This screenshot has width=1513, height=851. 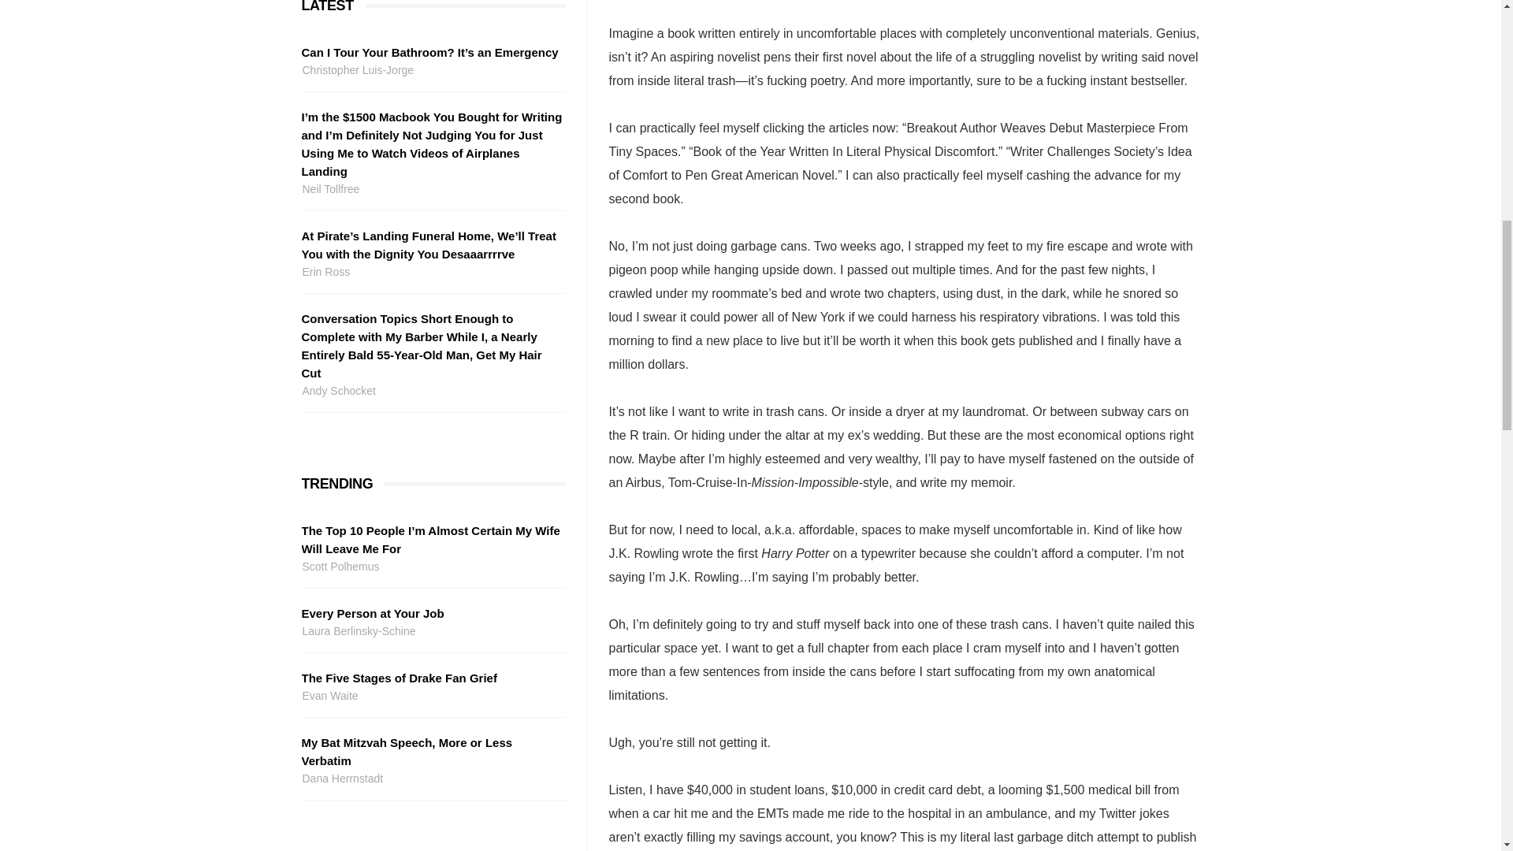 What do you see at coordinates (431, 189) in the screenshot?
I see `Neil Tollfree` at bounding box center [431, 189].